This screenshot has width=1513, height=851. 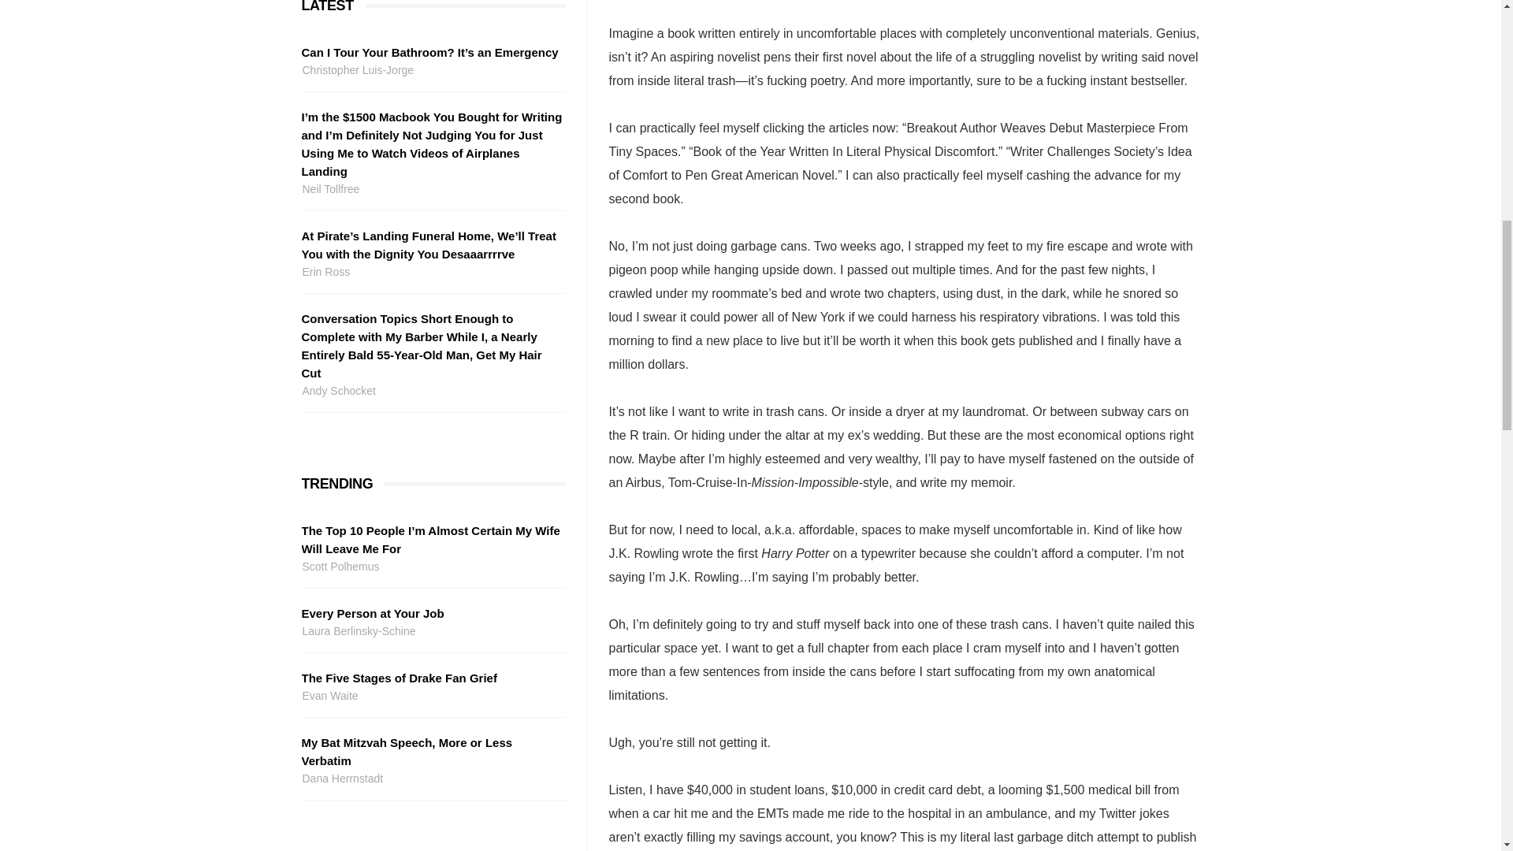 What do you see at coordinates (431, 189) in the screenshot?
I see `Neil Tollfree` at bounding box center [431, 189].